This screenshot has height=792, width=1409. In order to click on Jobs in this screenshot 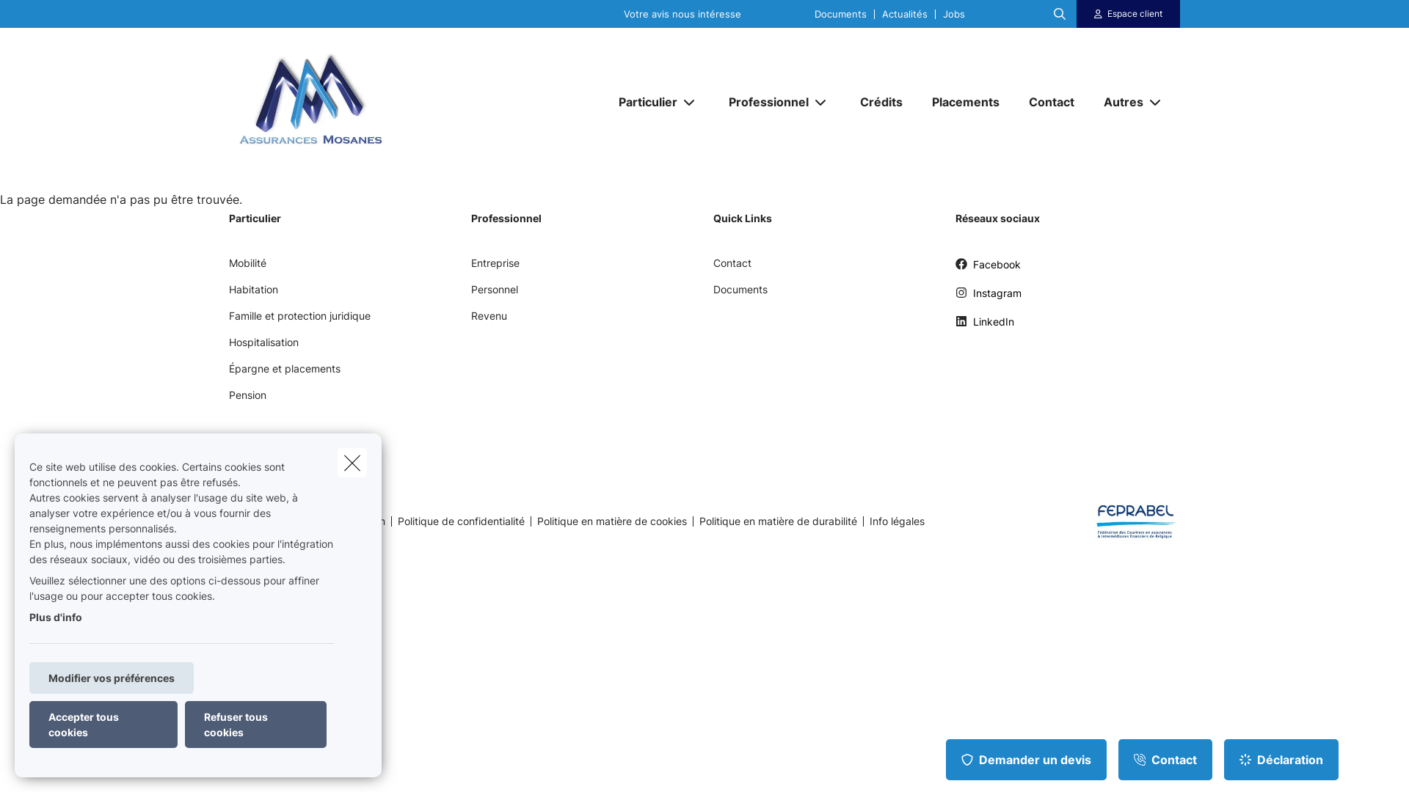, I will do `click(954, 13)`.